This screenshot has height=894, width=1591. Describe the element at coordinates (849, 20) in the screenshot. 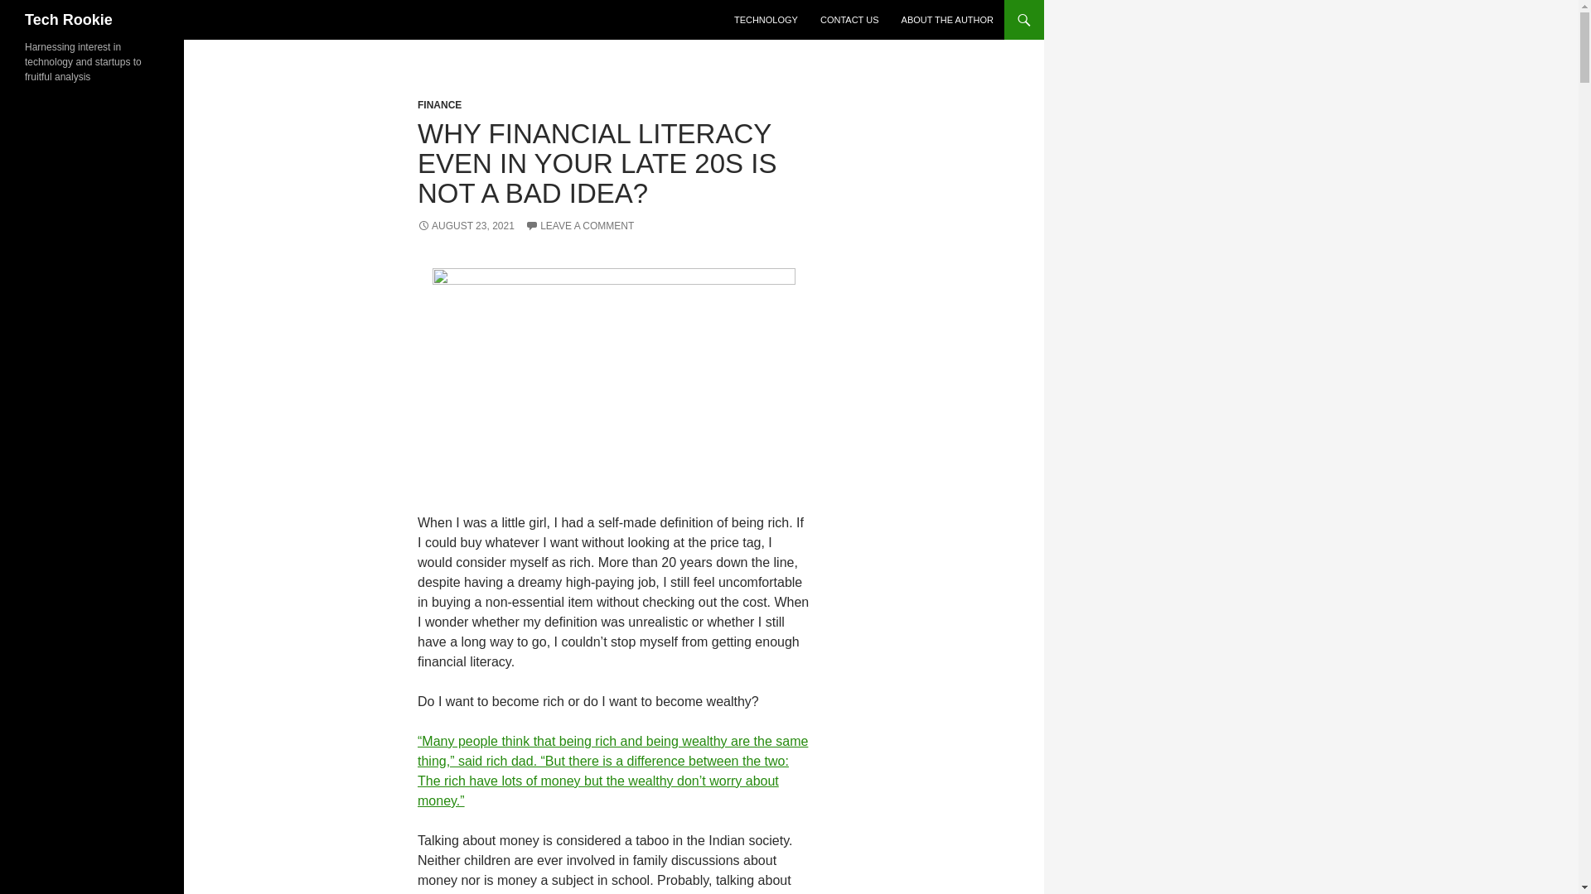

I see `CONTACT US` at that location.